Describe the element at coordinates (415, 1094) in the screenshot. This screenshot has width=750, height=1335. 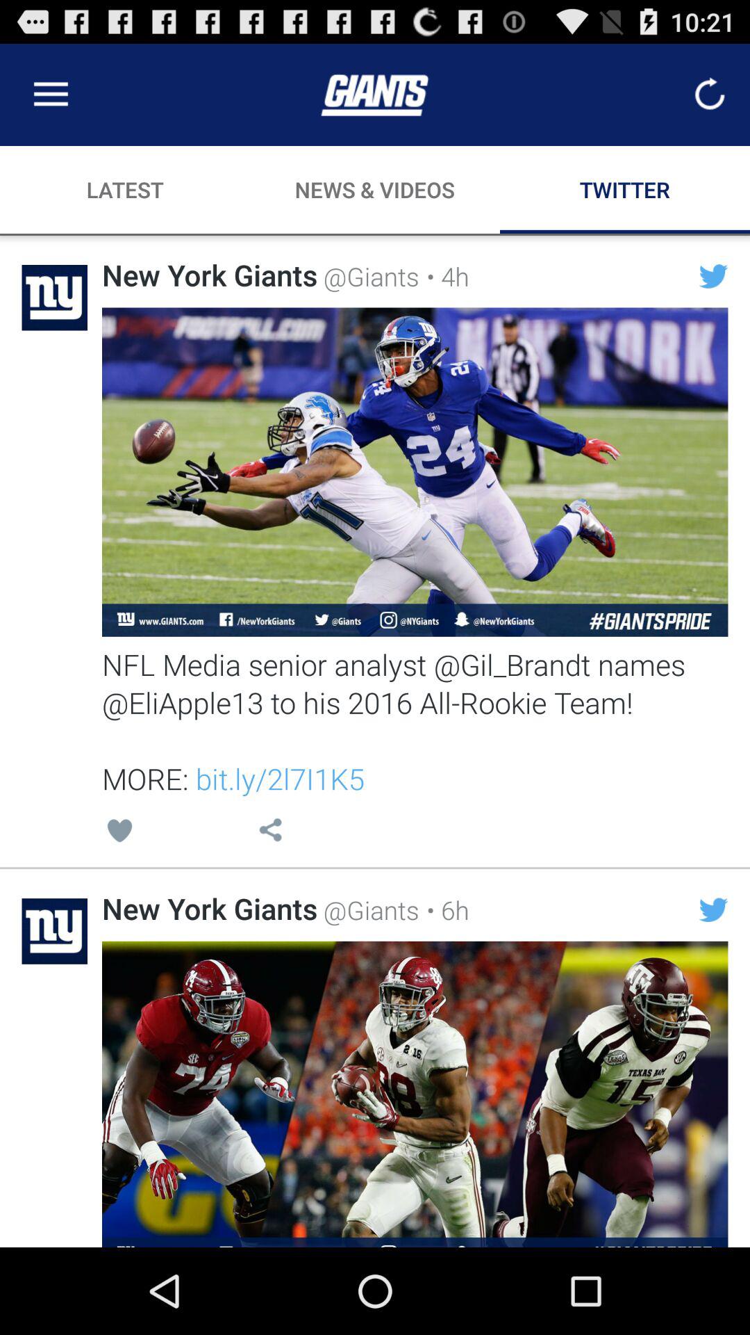
I see `play video` at that location.